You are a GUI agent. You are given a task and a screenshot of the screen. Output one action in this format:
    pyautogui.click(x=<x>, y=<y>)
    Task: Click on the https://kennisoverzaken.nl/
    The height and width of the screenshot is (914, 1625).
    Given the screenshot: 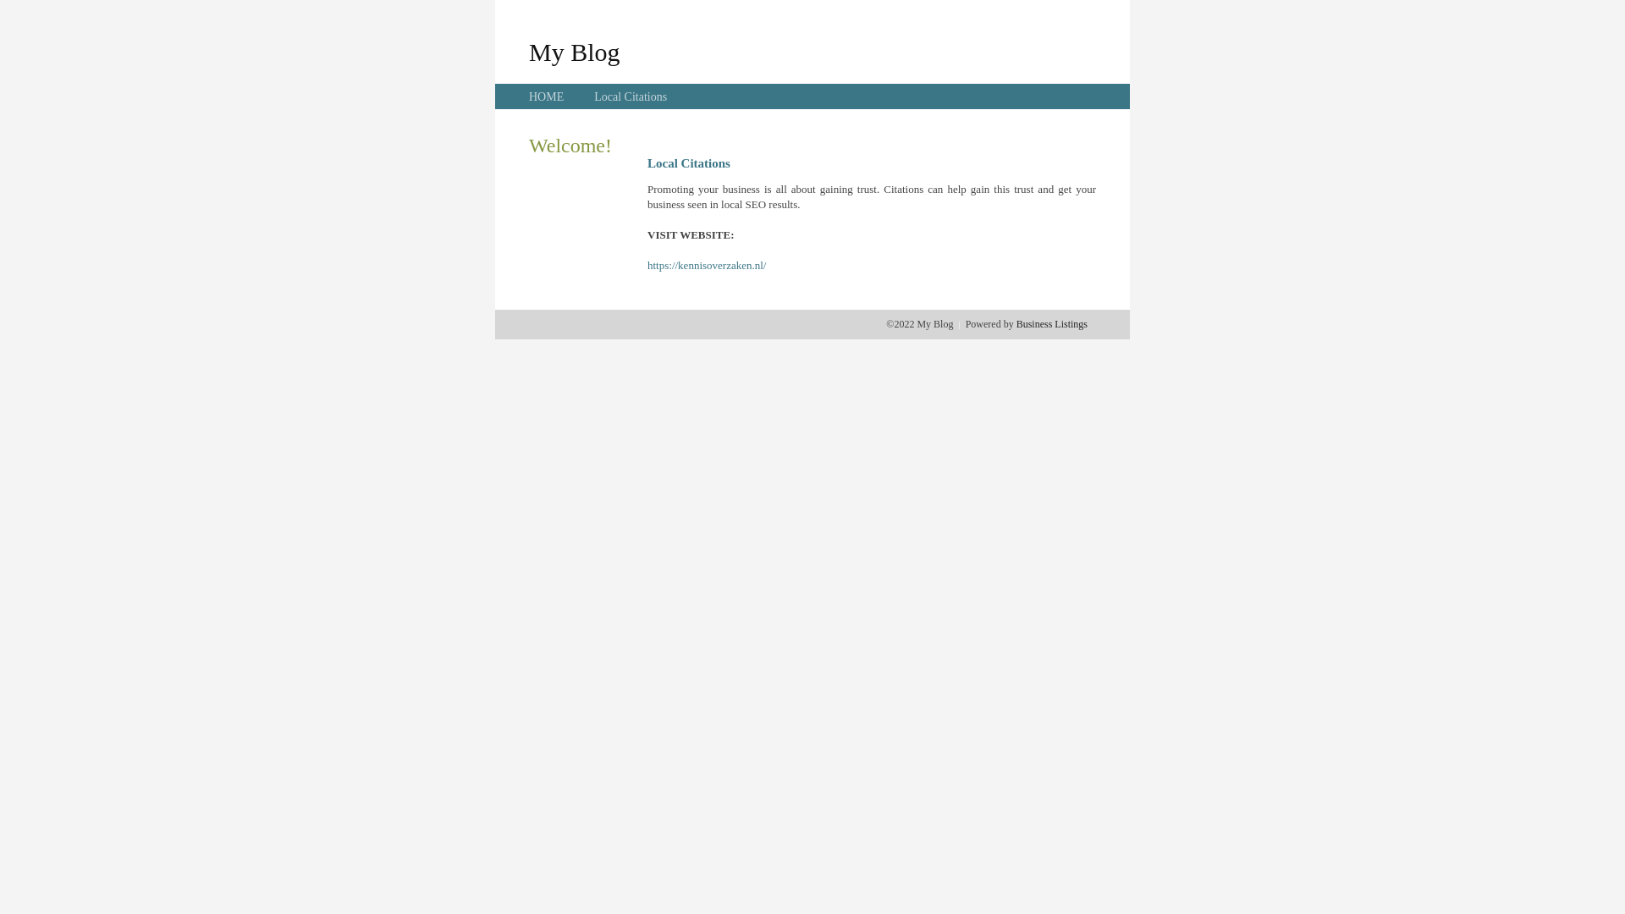 What is the action you would take?
    pyautogui.click(x=707, y=266)
    